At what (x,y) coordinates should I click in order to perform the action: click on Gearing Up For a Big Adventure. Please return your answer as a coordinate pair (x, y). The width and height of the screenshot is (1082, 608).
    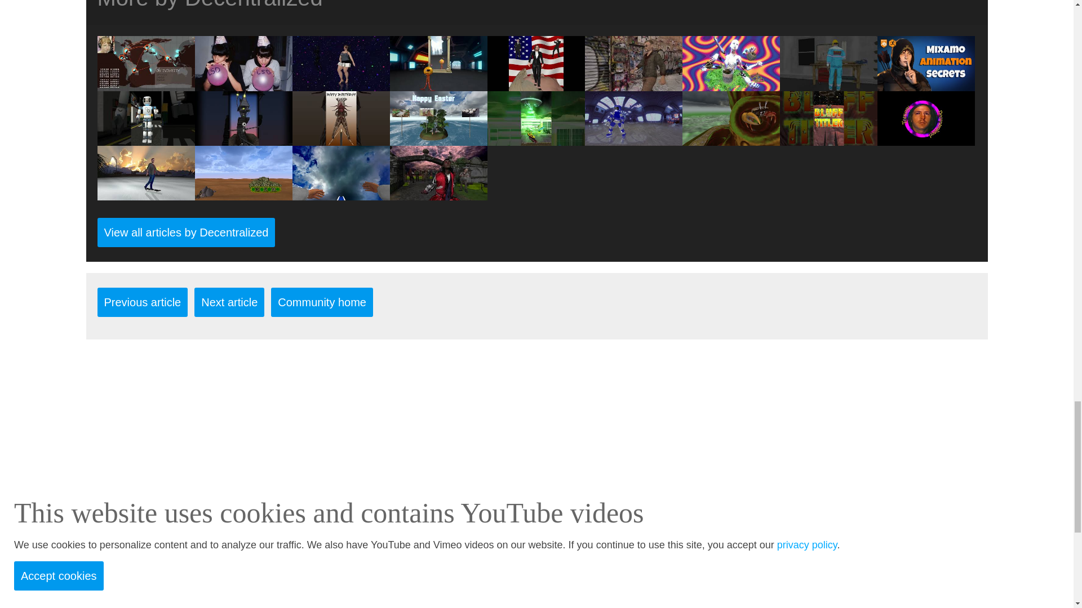
    Looking at the image, I should click on (145, 138).